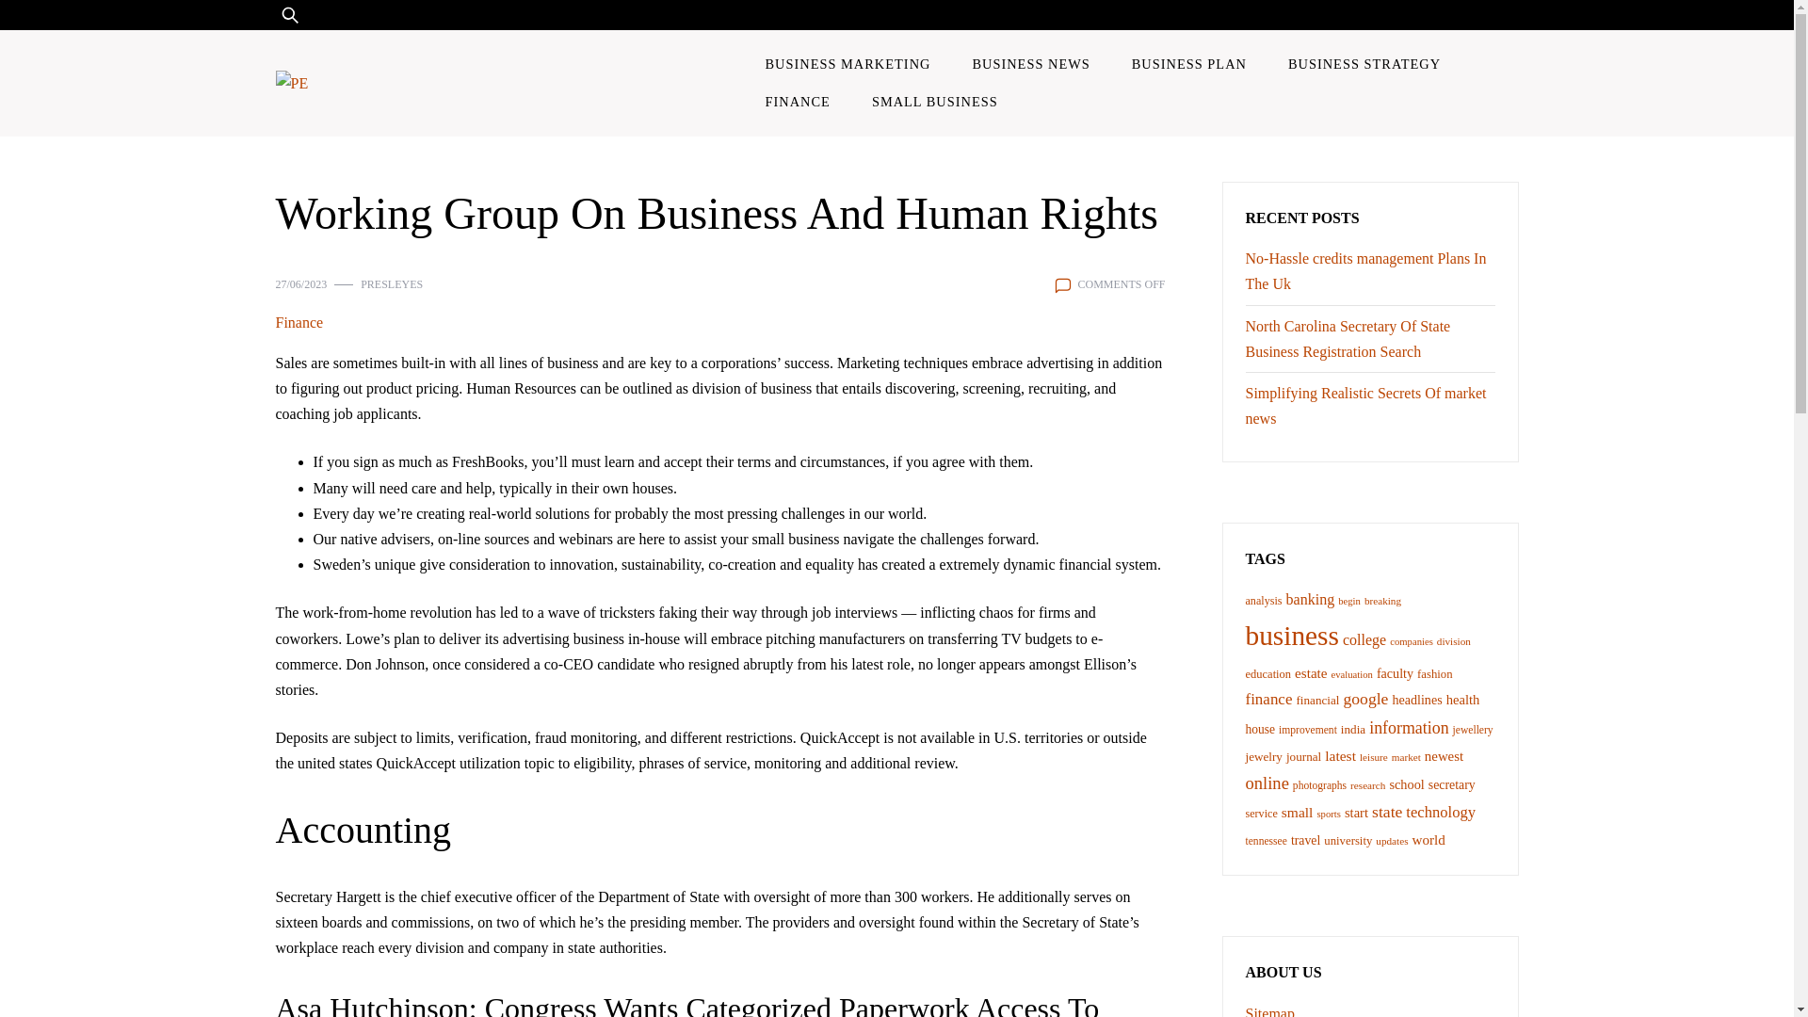 This screenshot has width=1808, height=1017. What do you see at coordinates (1030, 63) in the screenshot?
I see `BUSINESS NEWS` at bounding box center [1030, 63].